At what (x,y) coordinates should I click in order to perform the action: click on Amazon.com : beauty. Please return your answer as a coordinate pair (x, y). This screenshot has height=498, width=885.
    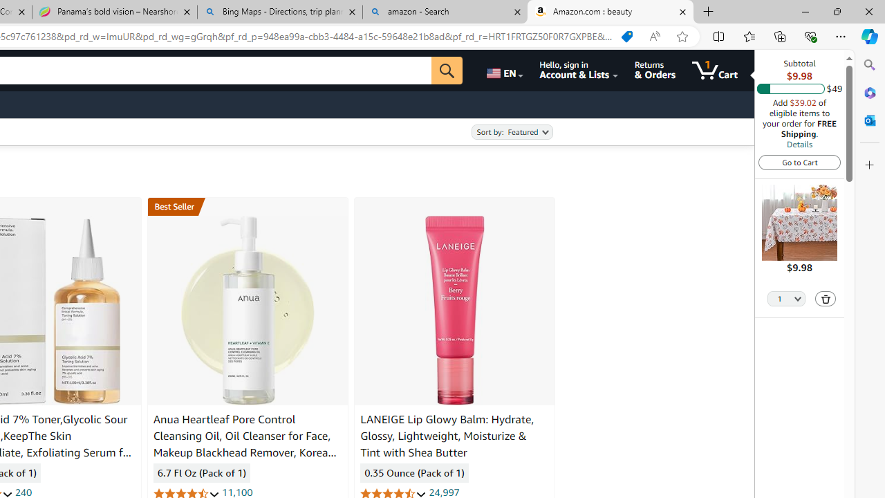
    Looking at the image, I should click on (611, 12).